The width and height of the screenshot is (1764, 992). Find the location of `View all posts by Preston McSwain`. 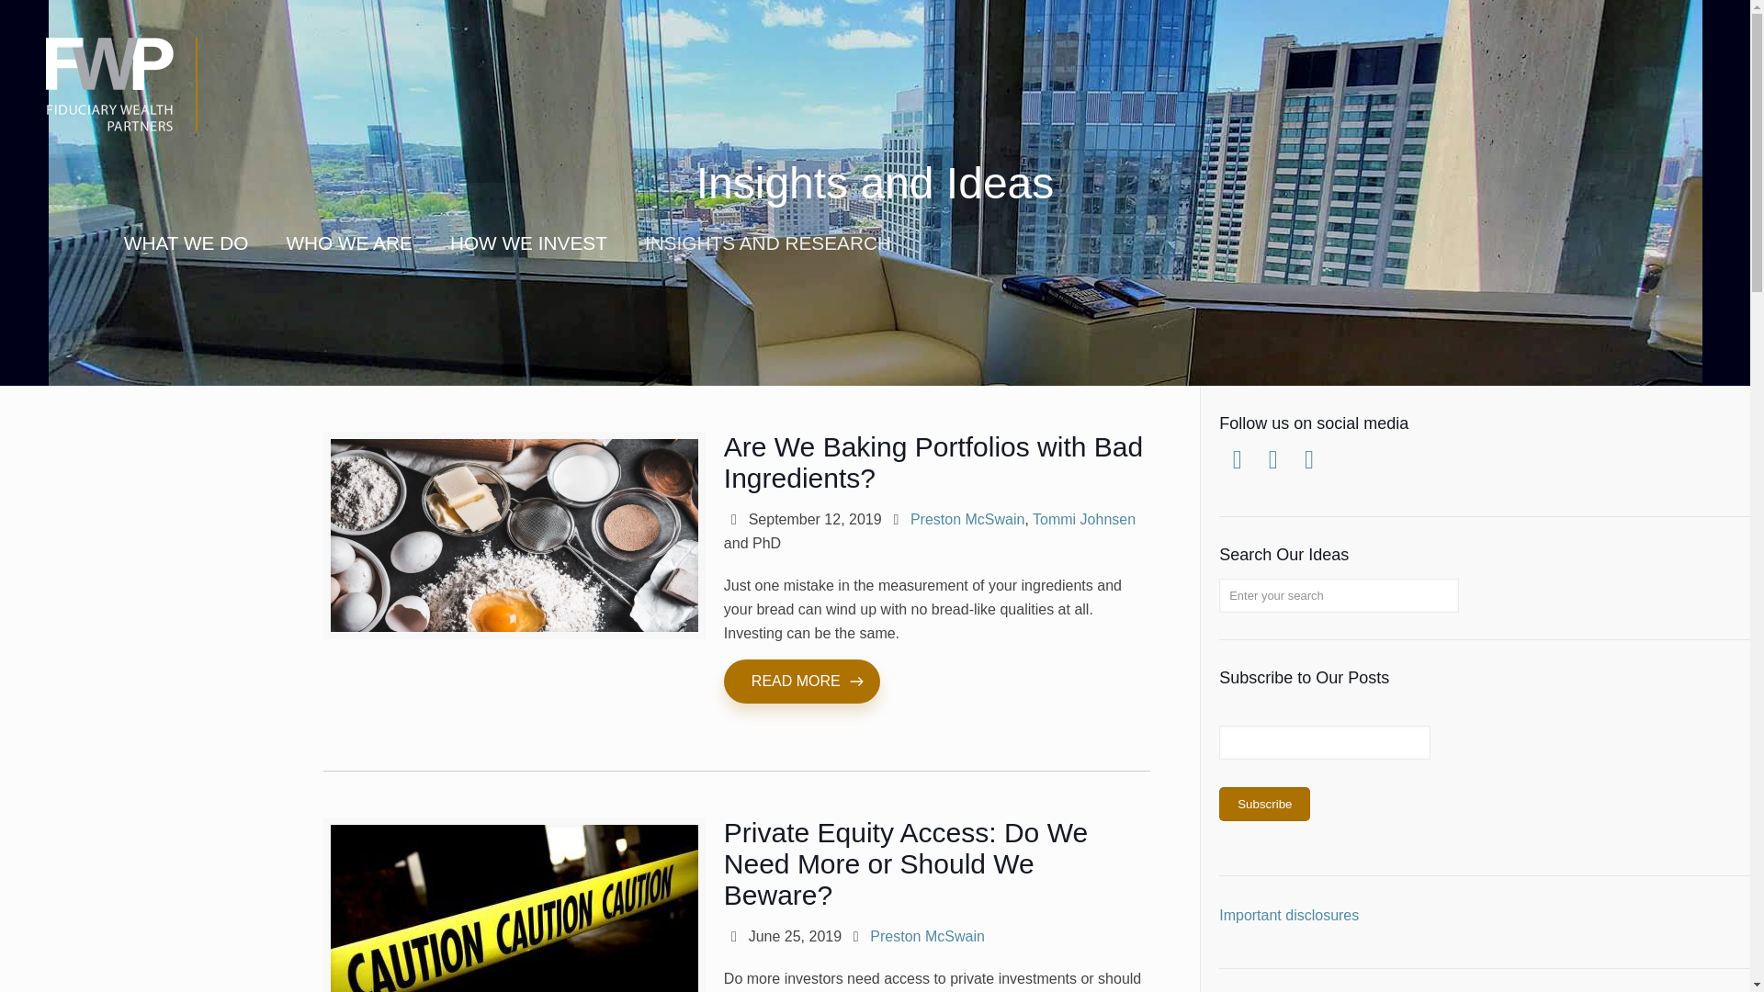

View all posts by Preston McSwain is located at coordinates (967, 519).